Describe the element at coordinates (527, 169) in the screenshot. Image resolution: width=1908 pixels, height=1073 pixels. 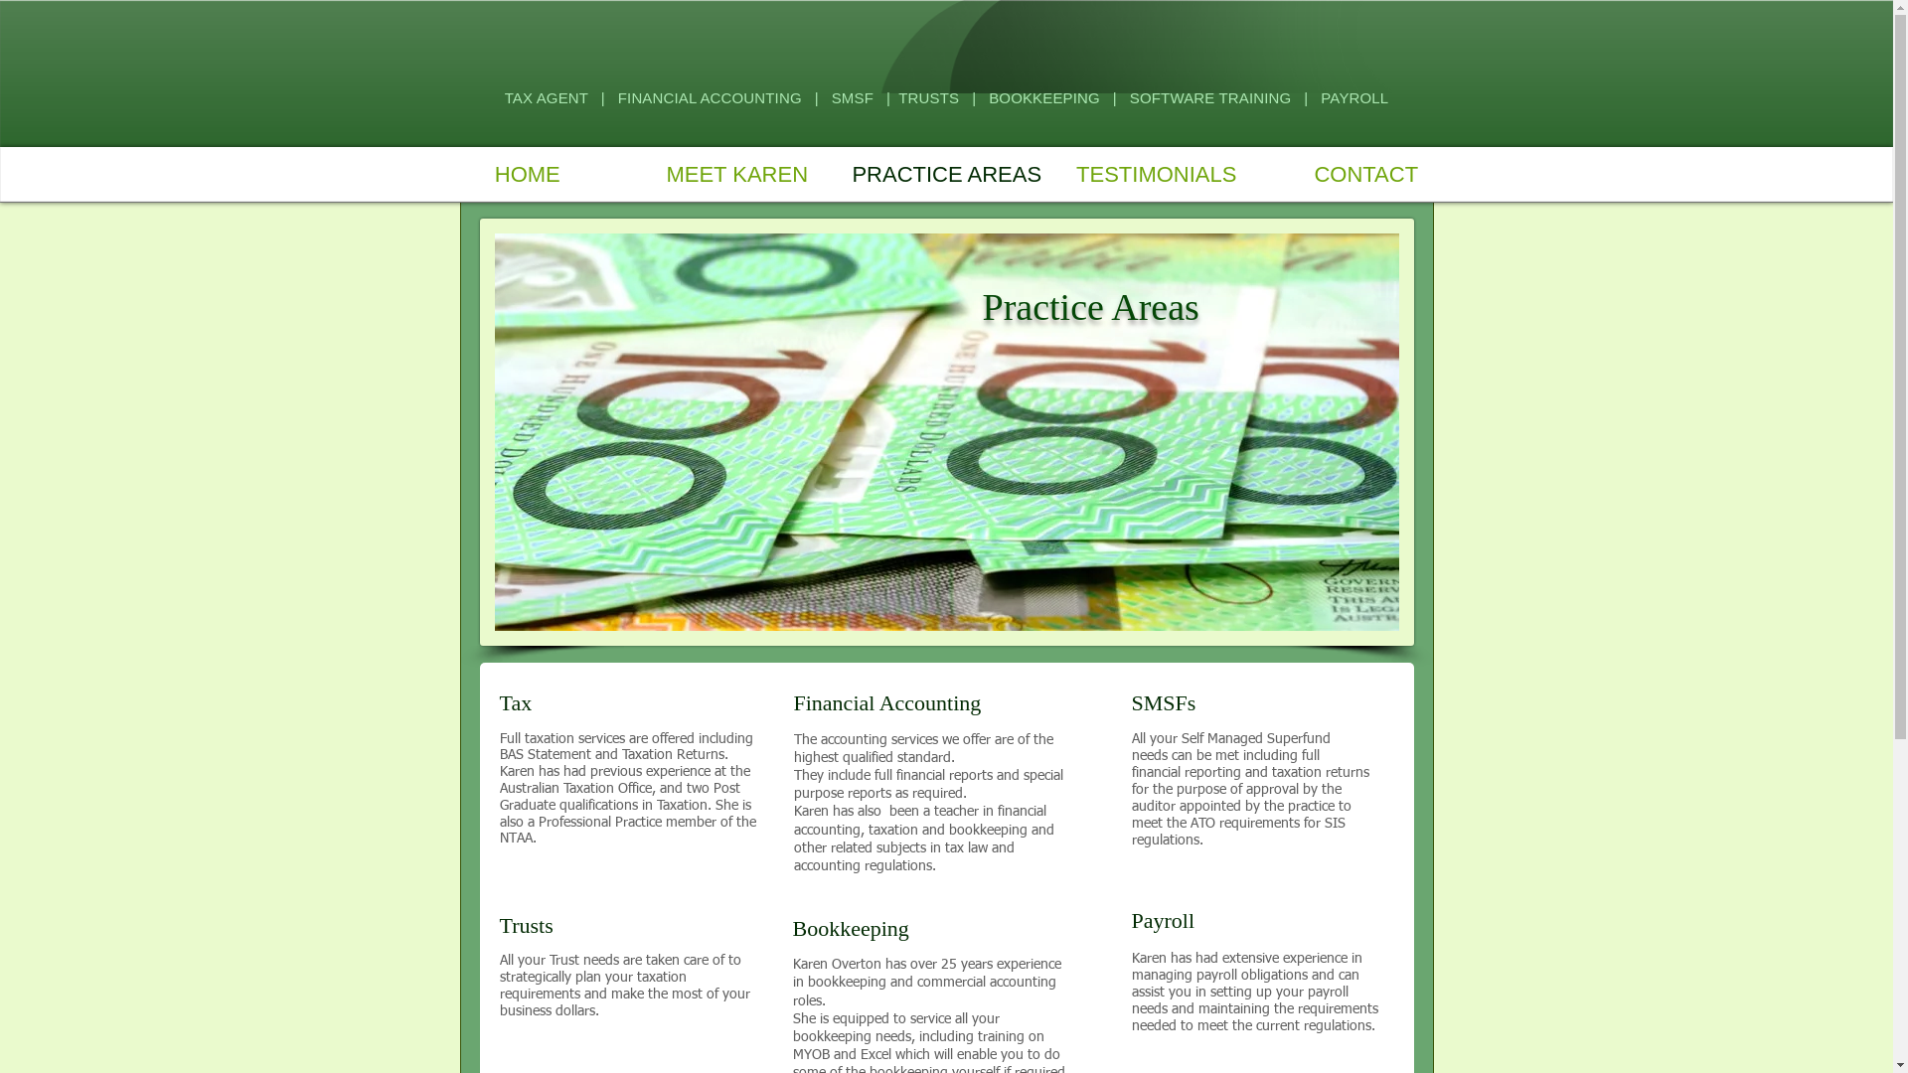
I see `HOME` at that location.